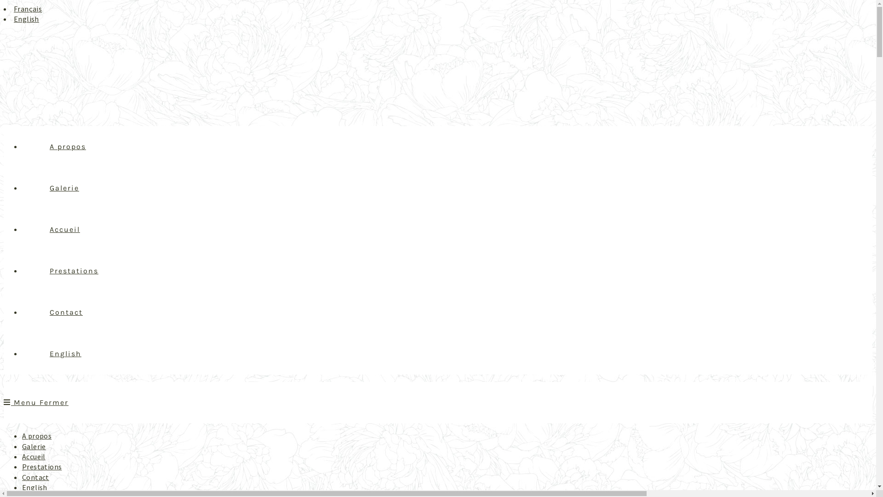 This screenshot has height=497, width=883. Describe the element at coordinates (27, 19) in the screenshot. I see `English` at that location.